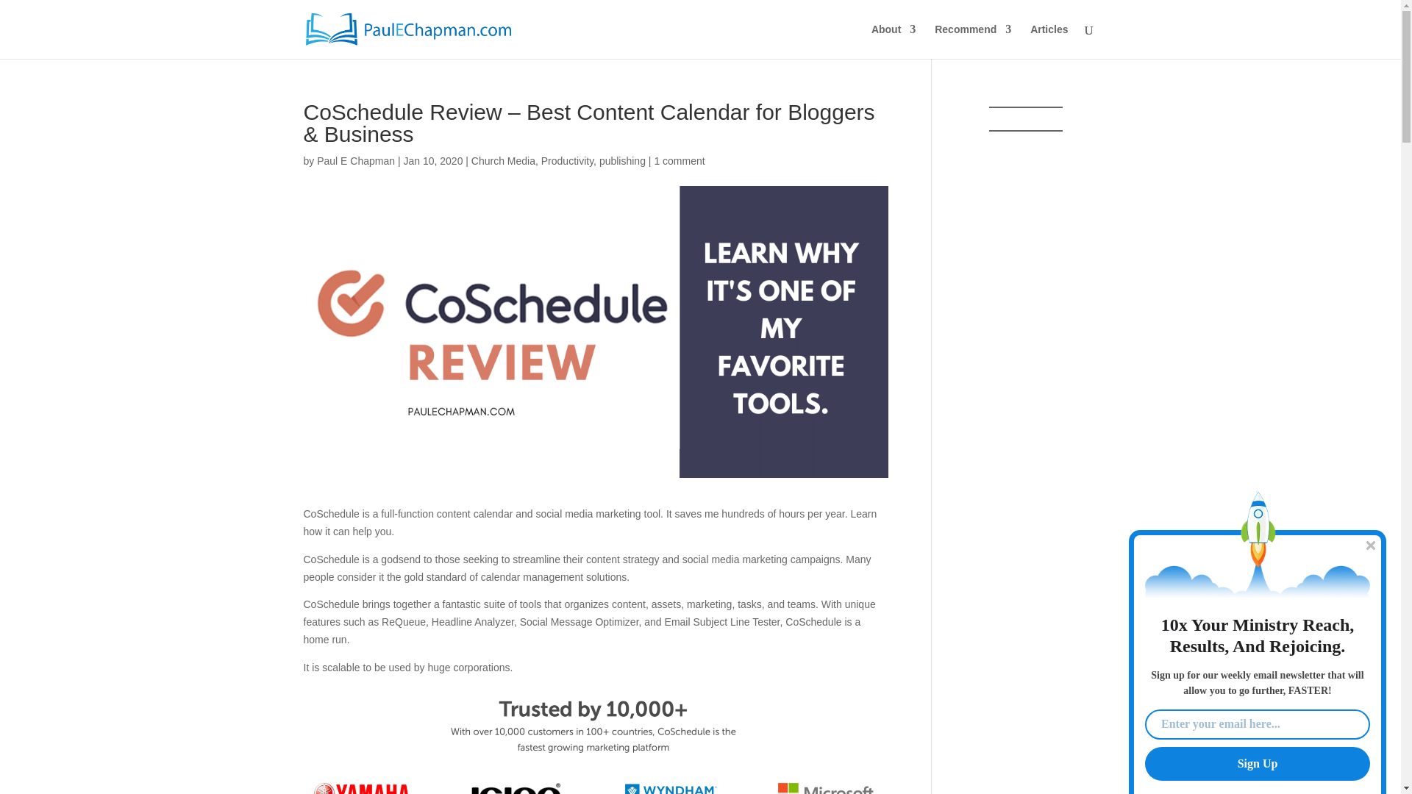 The image size is (1412, 794). Describe the element at coordinates (893, 41) in the screenshot. I see `About` at that location.